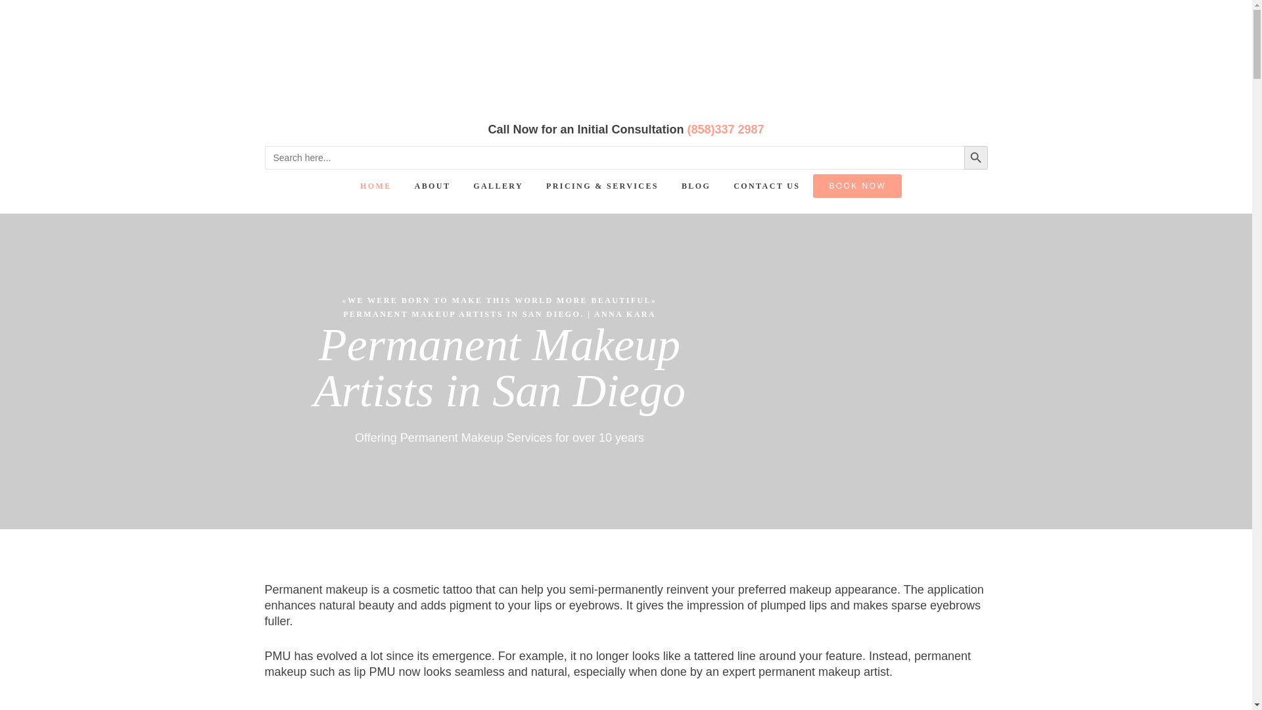 The width and height of the screenshot is (1262, 710). Describe the element at coordinates (626, 55) in the screenshot. I see `Permanent Makeup San Diego` at that location.